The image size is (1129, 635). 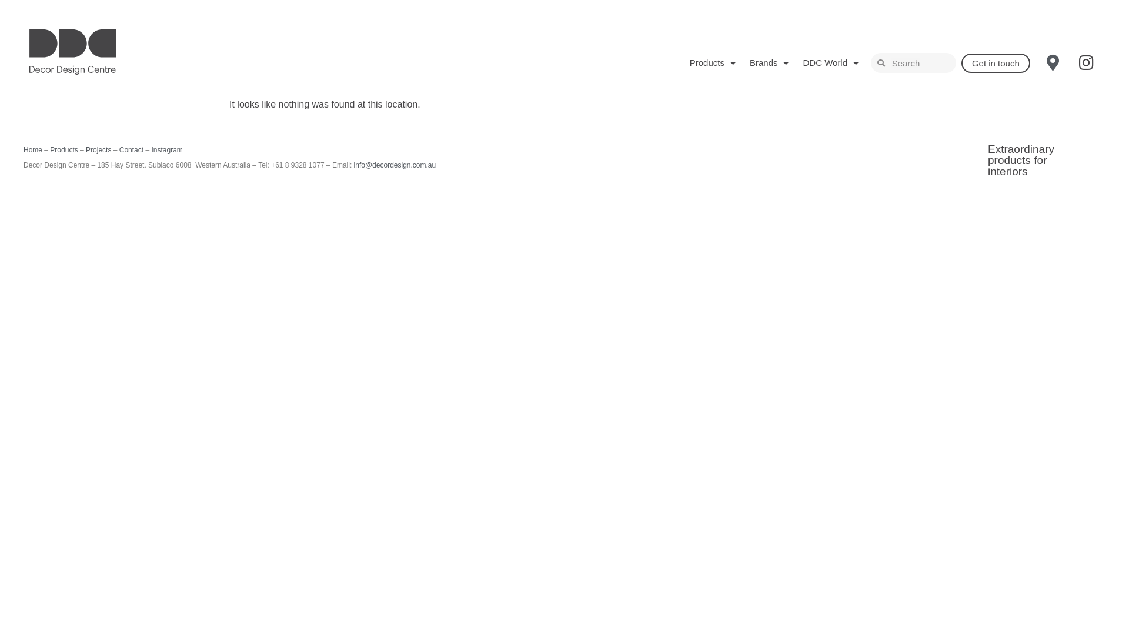 What do you see at coordinates (99, 150) in the screenshot?
I see `Projects` at bounding box center [99, 150].